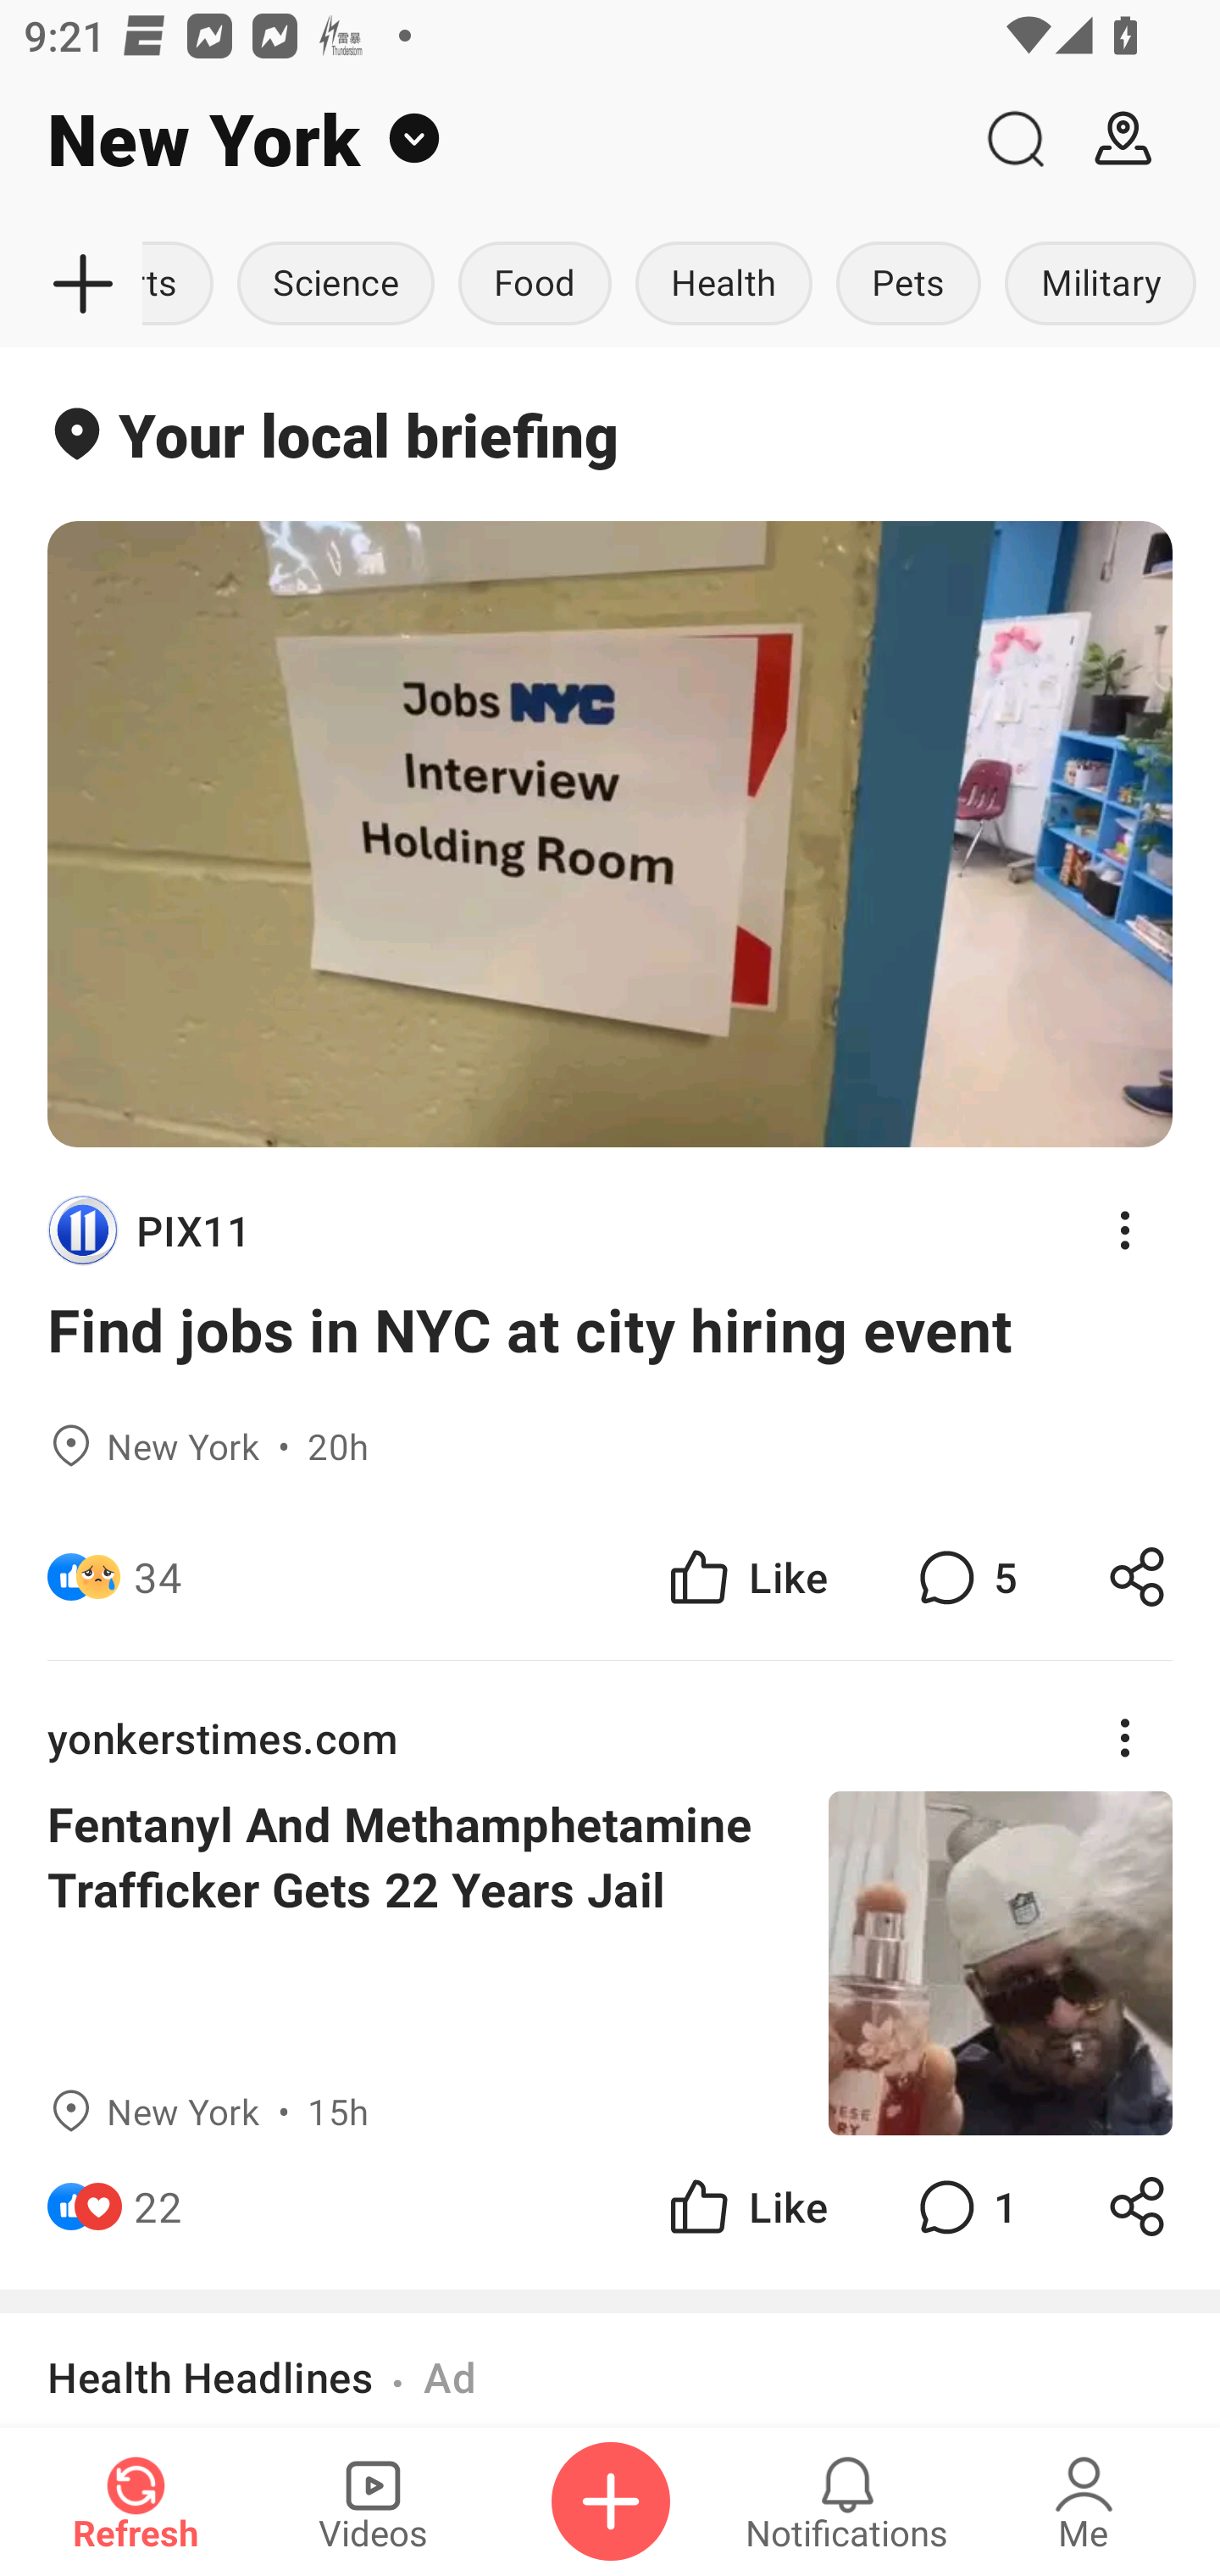 The image size is (1220, 2576). I want to click on Like, so click(746, 1578).